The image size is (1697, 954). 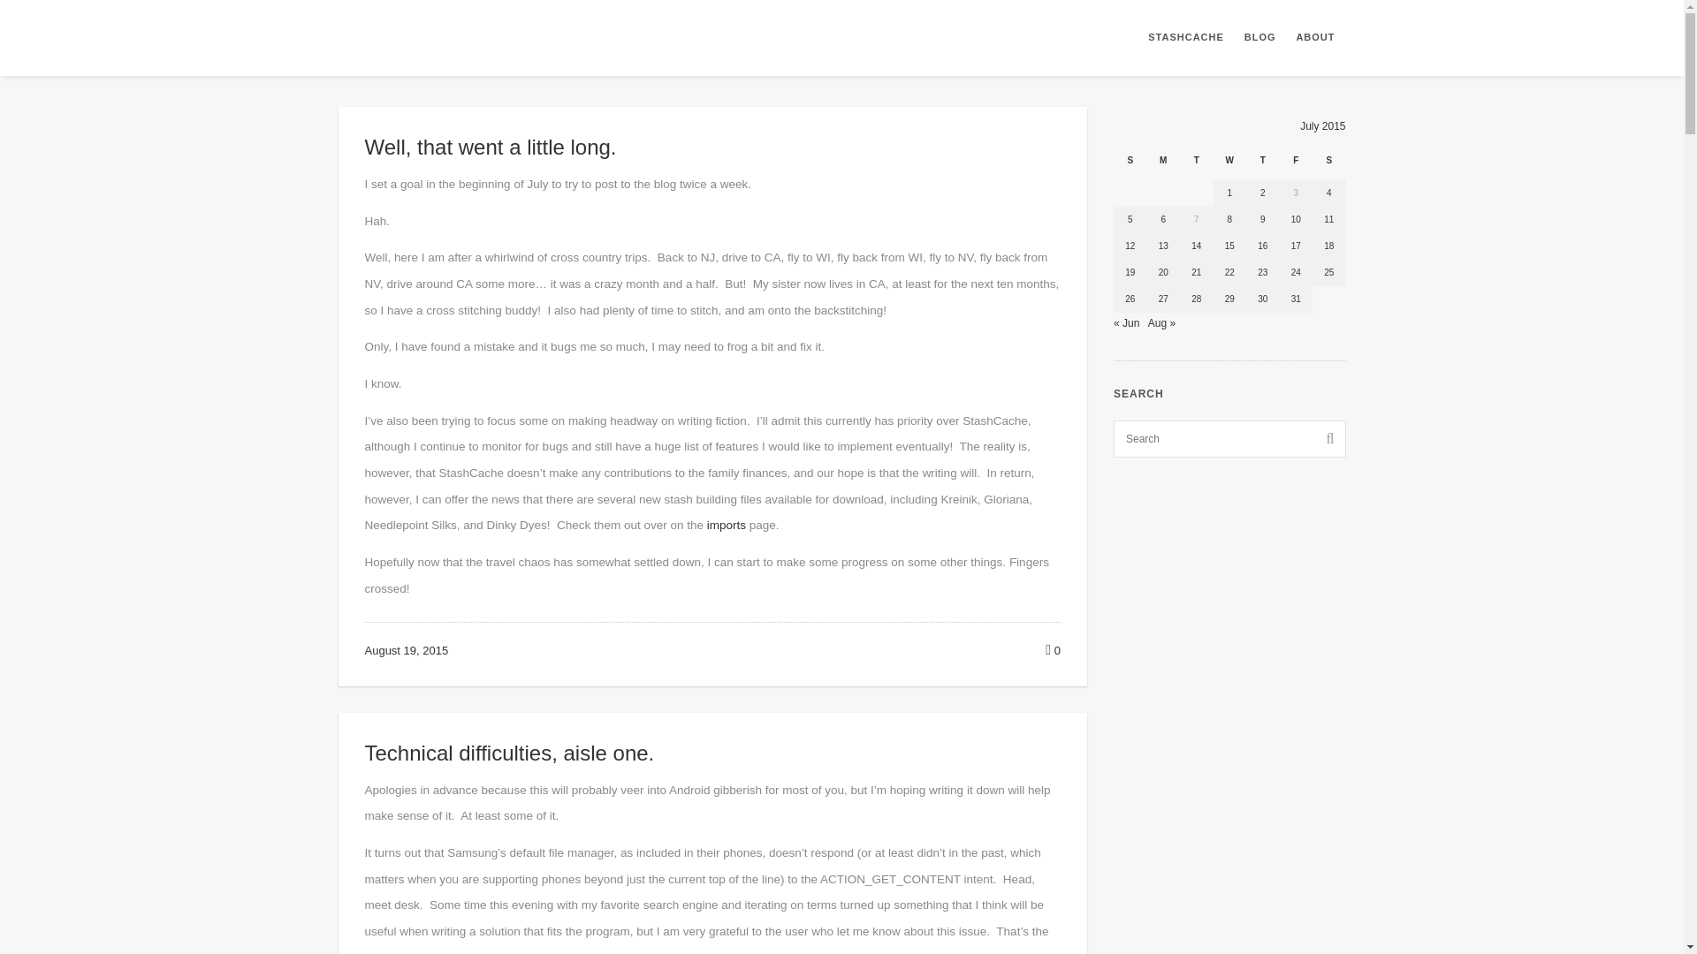 I want to click on 0, so click(x=1053, y=650).